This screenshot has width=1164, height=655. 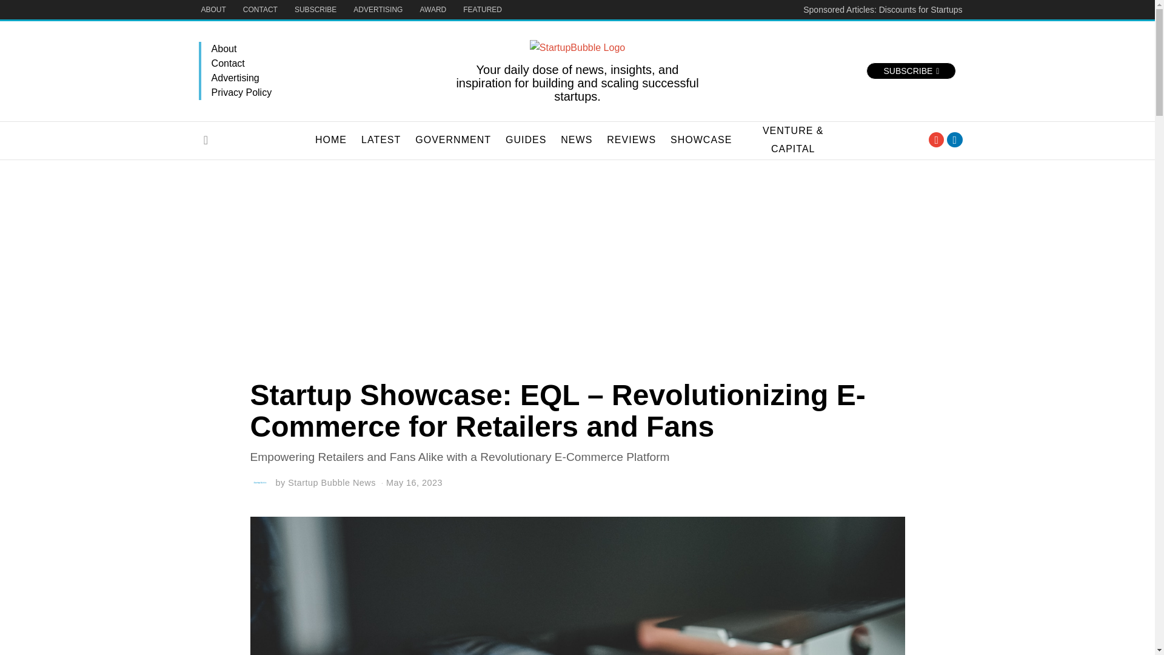 What do you see at coordinates (326, 63) in the screenshot?
I see `Contact` at bounding box center [326, 63].